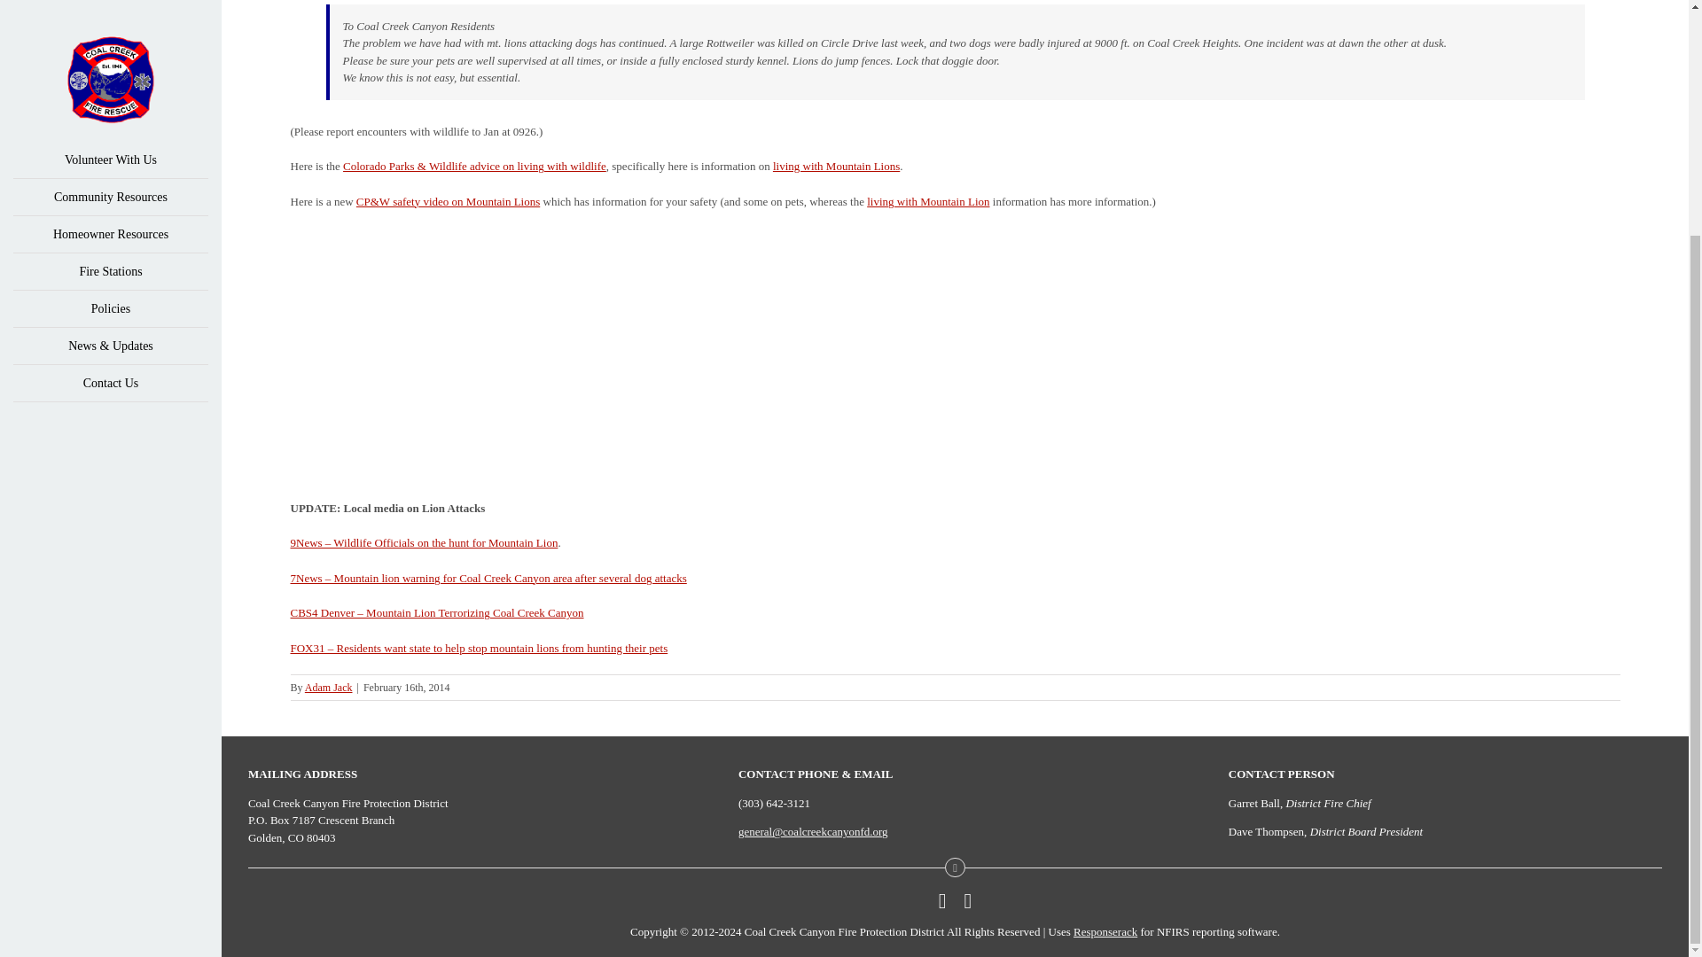 The image size is (1702, 957). What do you see at coordinates (328, 688) in the screenshot?
I see `Adam Jack` at bounding box center [328, 688].